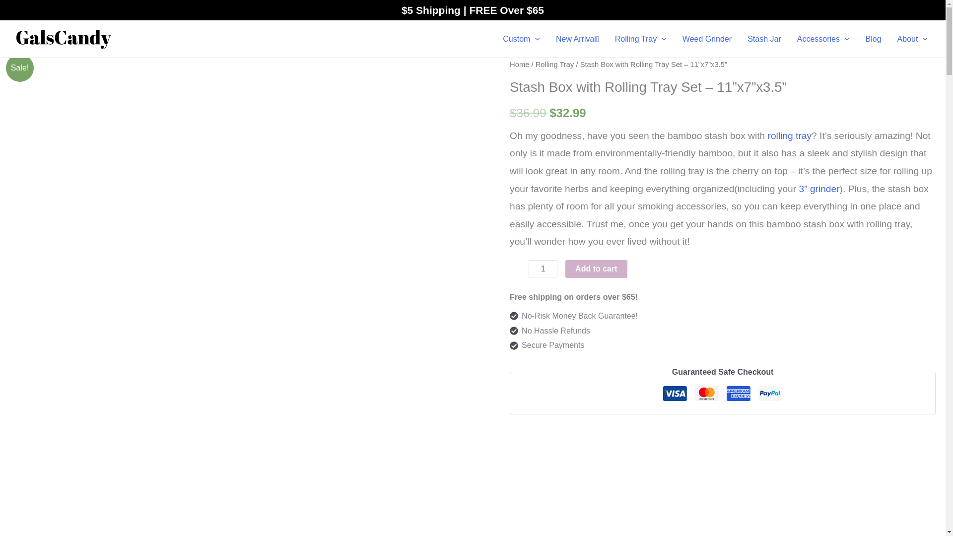 Image resolution: width=953 pixels, height=536 pixels. What do you see at coordinates (707, 39) in the screenshot?
I see `Weed Grinder` at bounding box center [707, 39].